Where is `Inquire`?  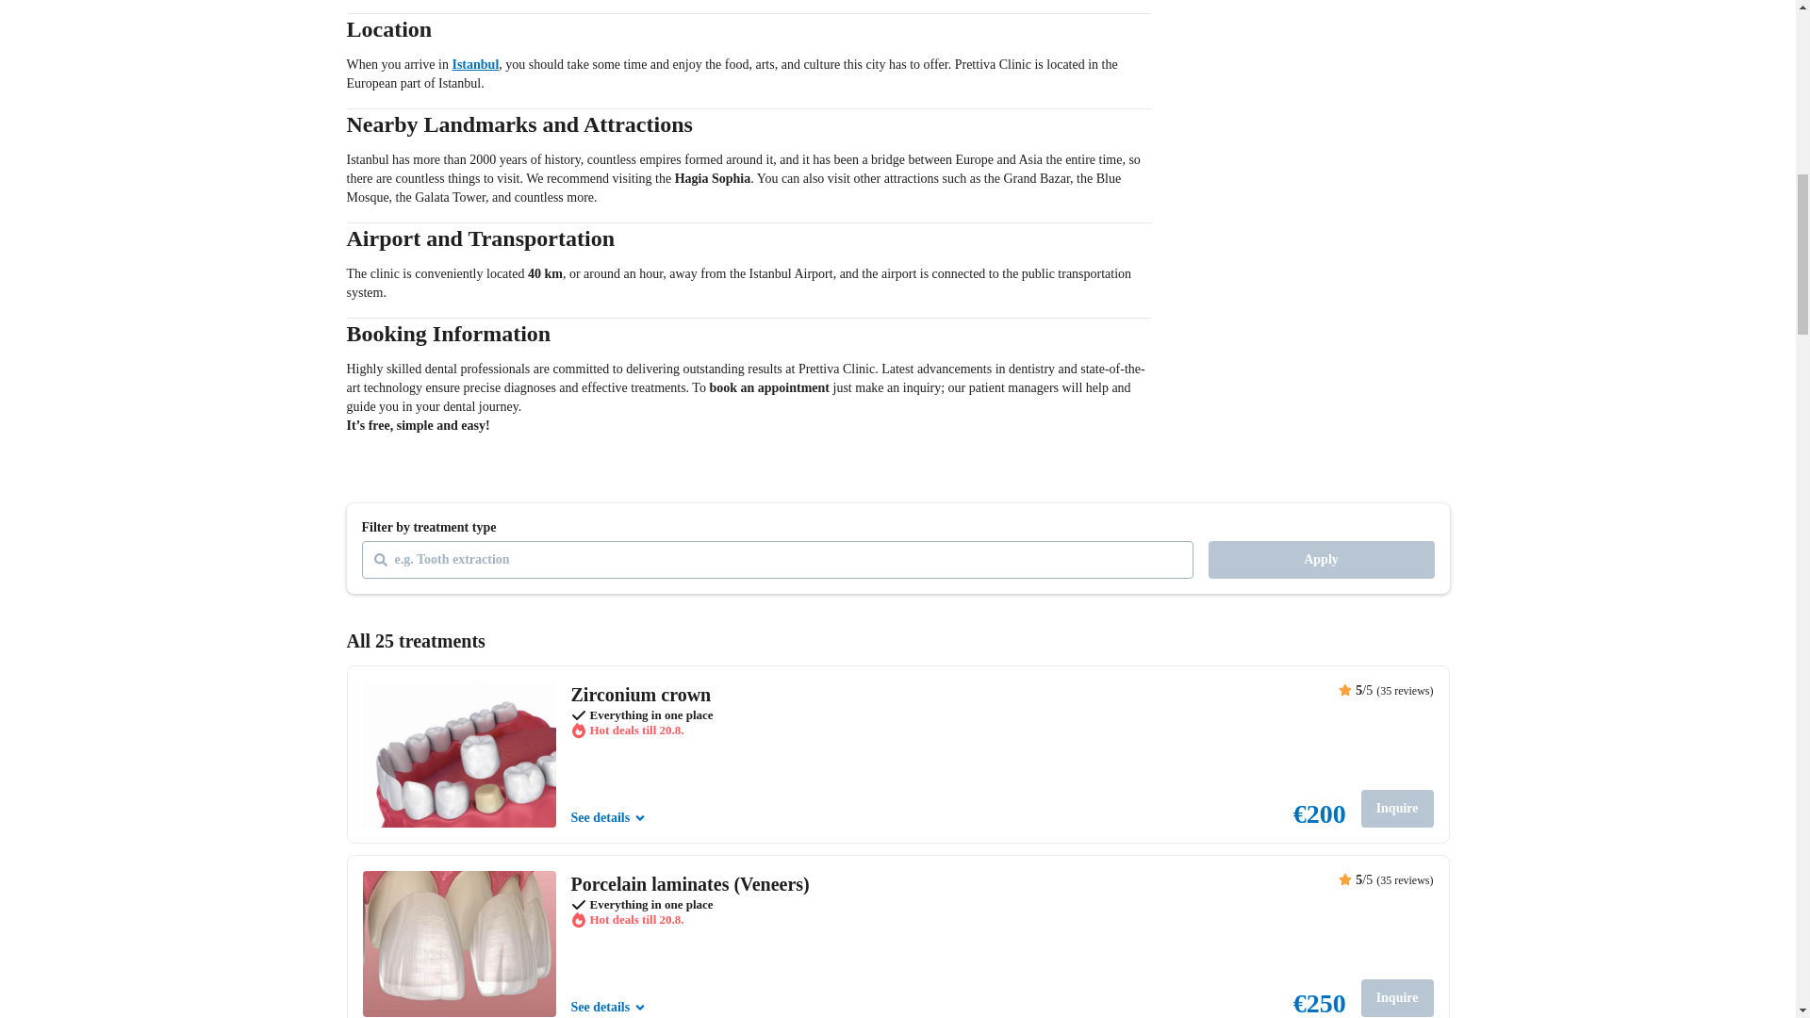
Inquire is located at coordinates (1397, 809).